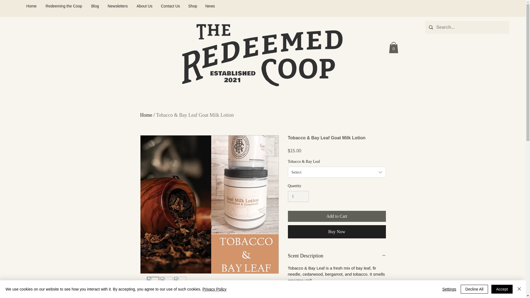 The image size is (530, 298). What do you see at coordinates (502, 289) in the screenshot?
I see `Accept` at bounding box center [502, 289].